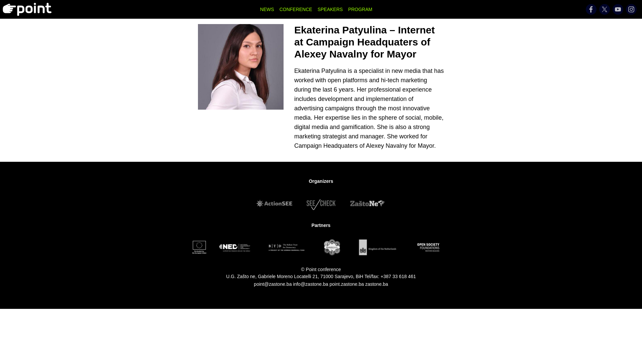 Image resolution: width=642 pixels, height=361 pixels. I want to click on Facebook, so click(591, 9).